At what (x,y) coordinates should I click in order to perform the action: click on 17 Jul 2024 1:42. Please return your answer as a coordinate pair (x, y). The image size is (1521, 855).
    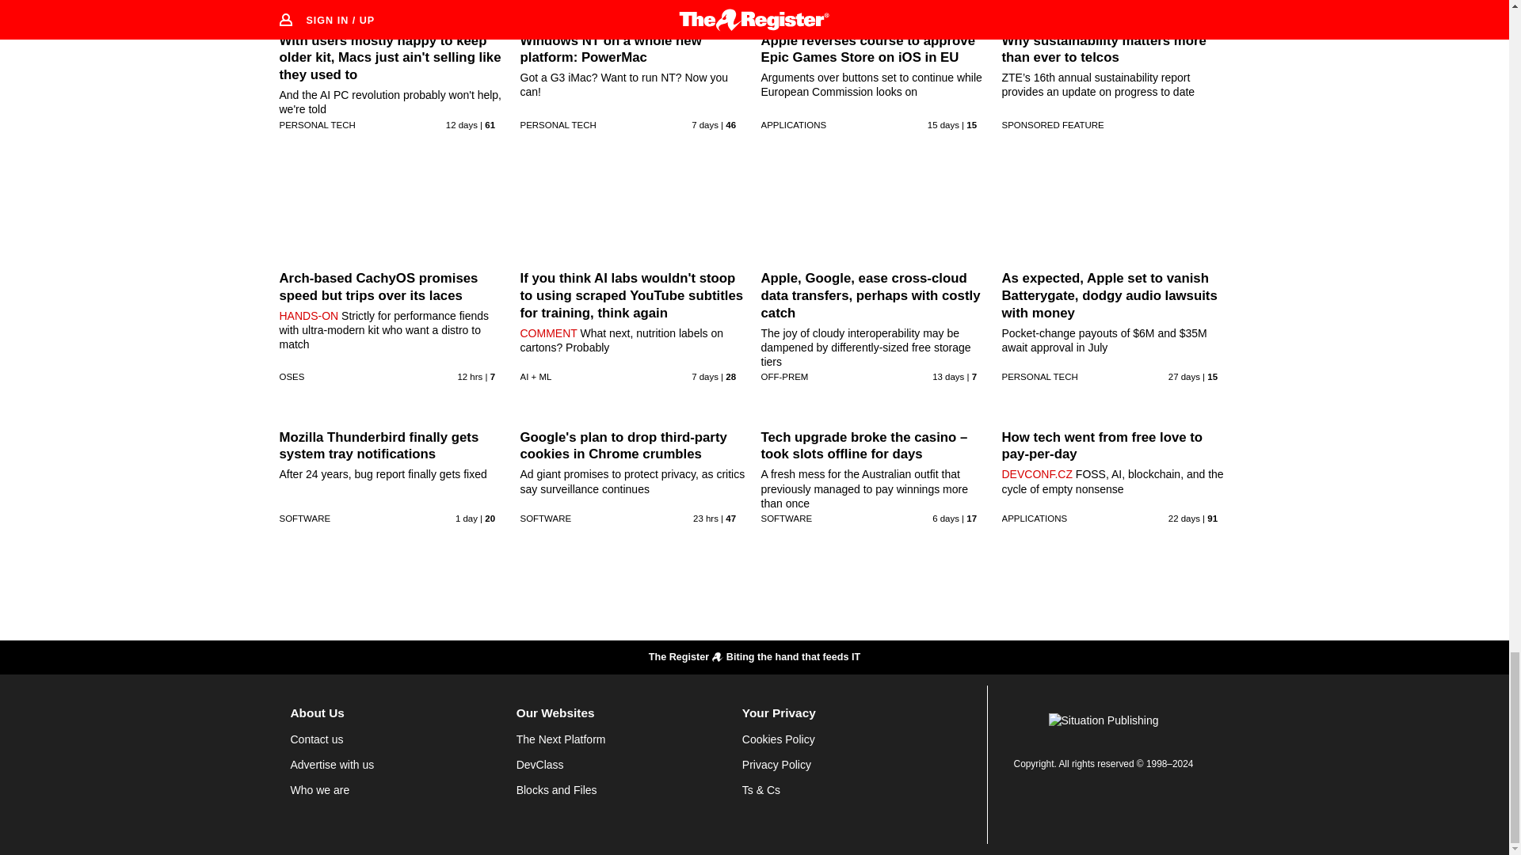
    Looking at the image, I should click on (705, 376).